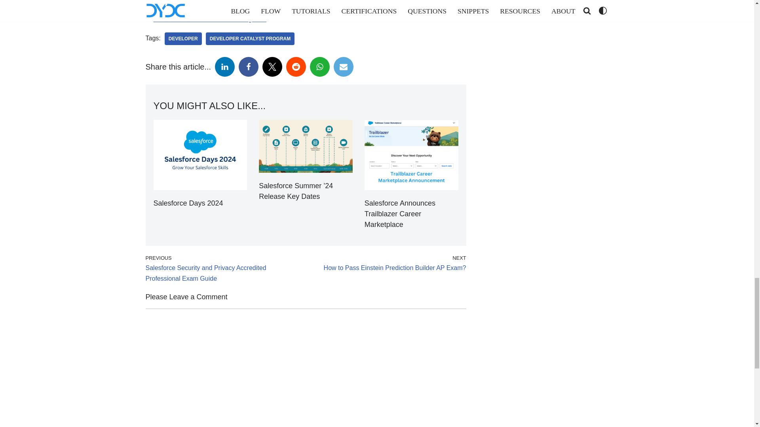 The height and width of the screenshot is (427, 760). I want to click on Email, so click(343, 66).